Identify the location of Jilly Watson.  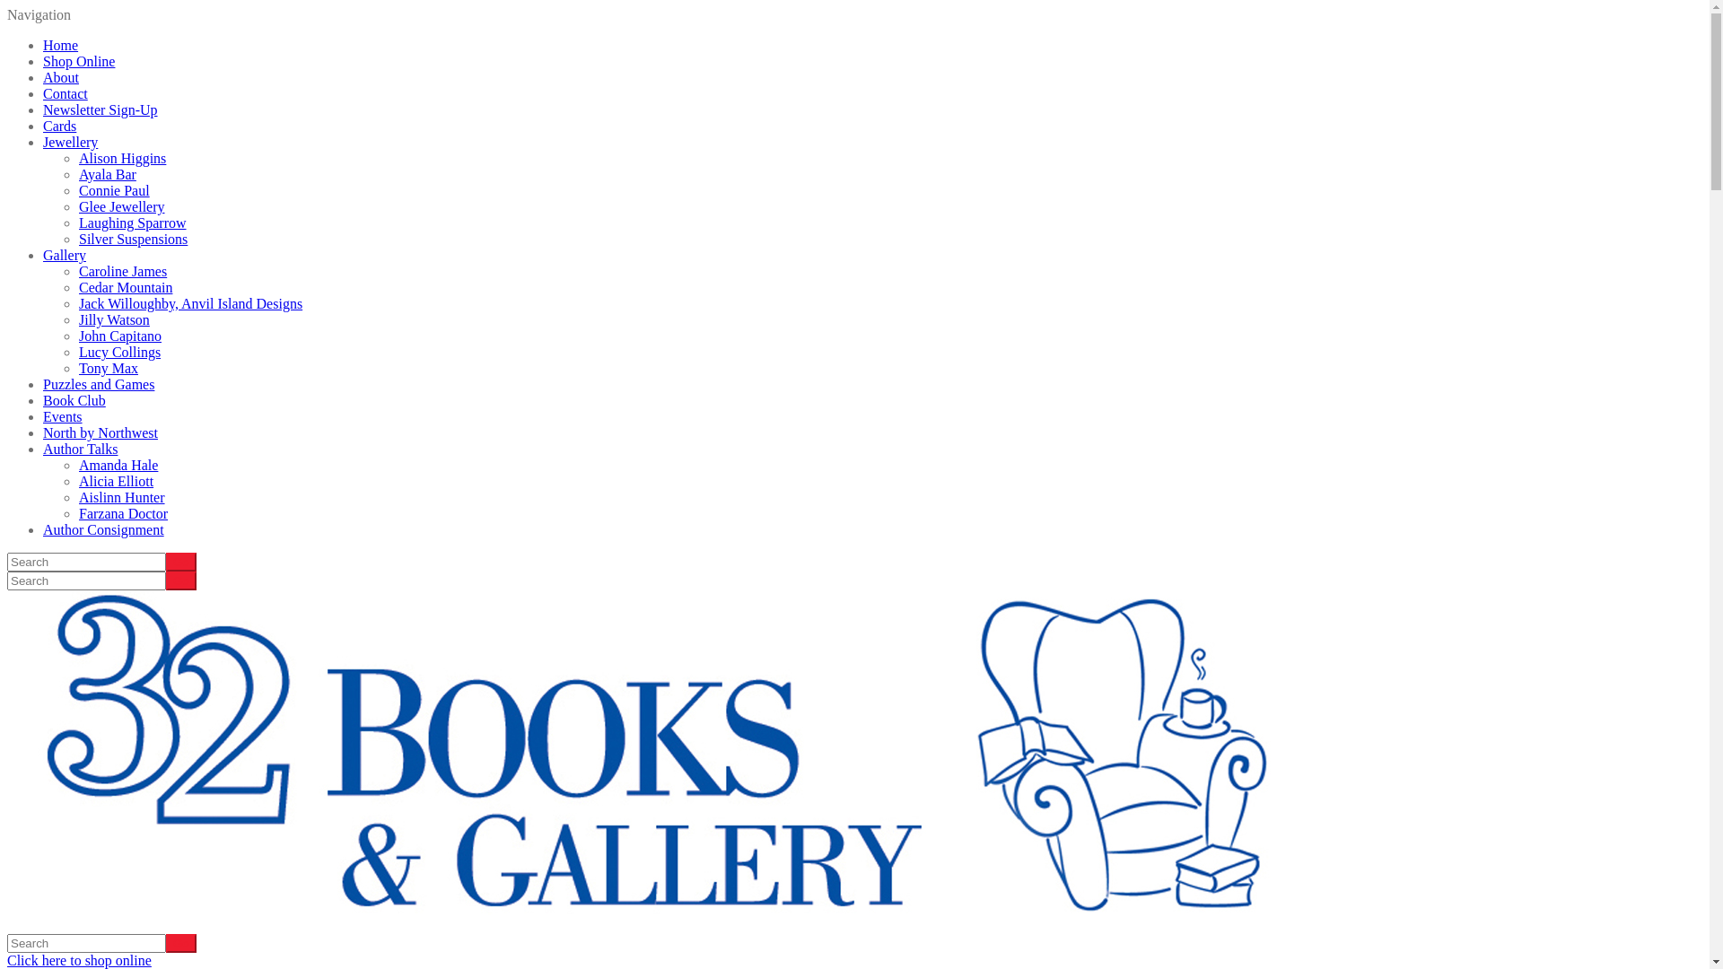
(115, 319).